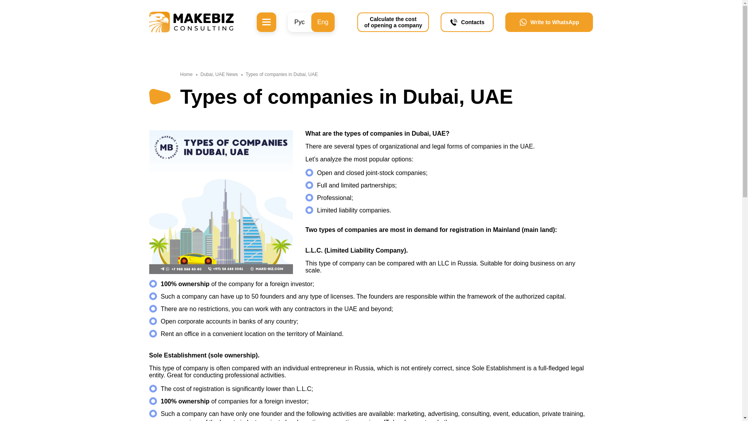 Image resolution: width=748 pixels, height=421 pixels. I want to click on Eng, so click(323, 22).